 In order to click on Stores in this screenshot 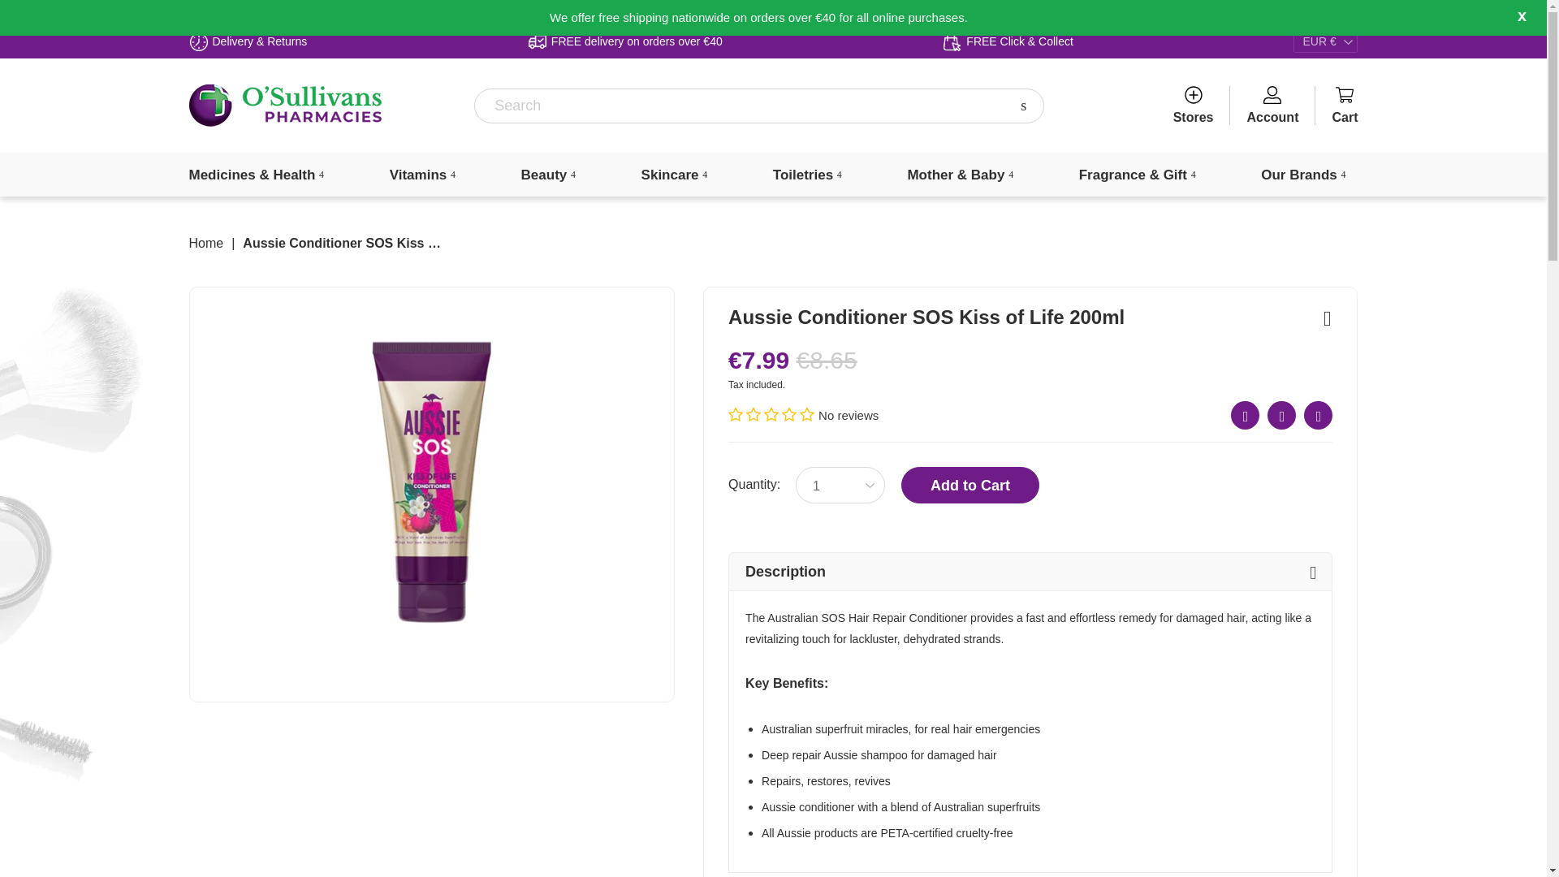, I will do `click(1194, 106)`.